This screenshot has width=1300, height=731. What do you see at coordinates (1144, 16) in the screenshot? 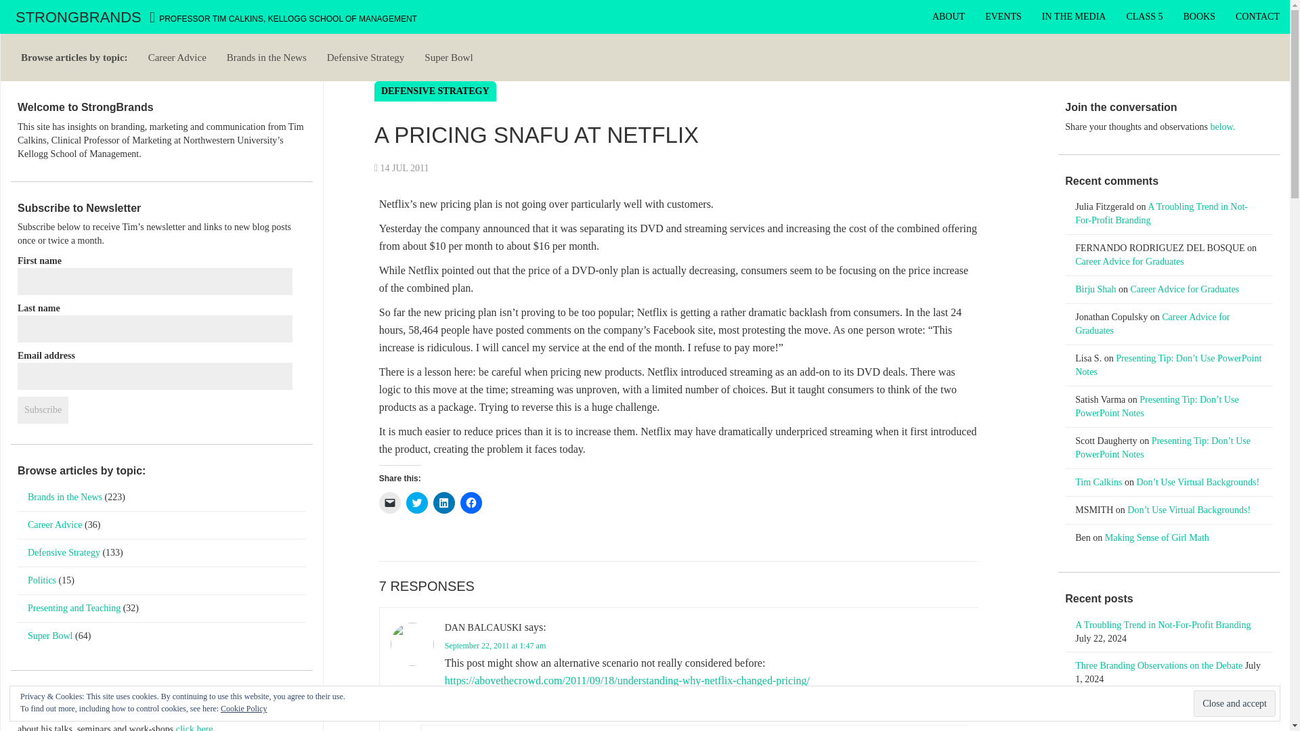
I see `Class 5` at bounding box center [1144, 16].